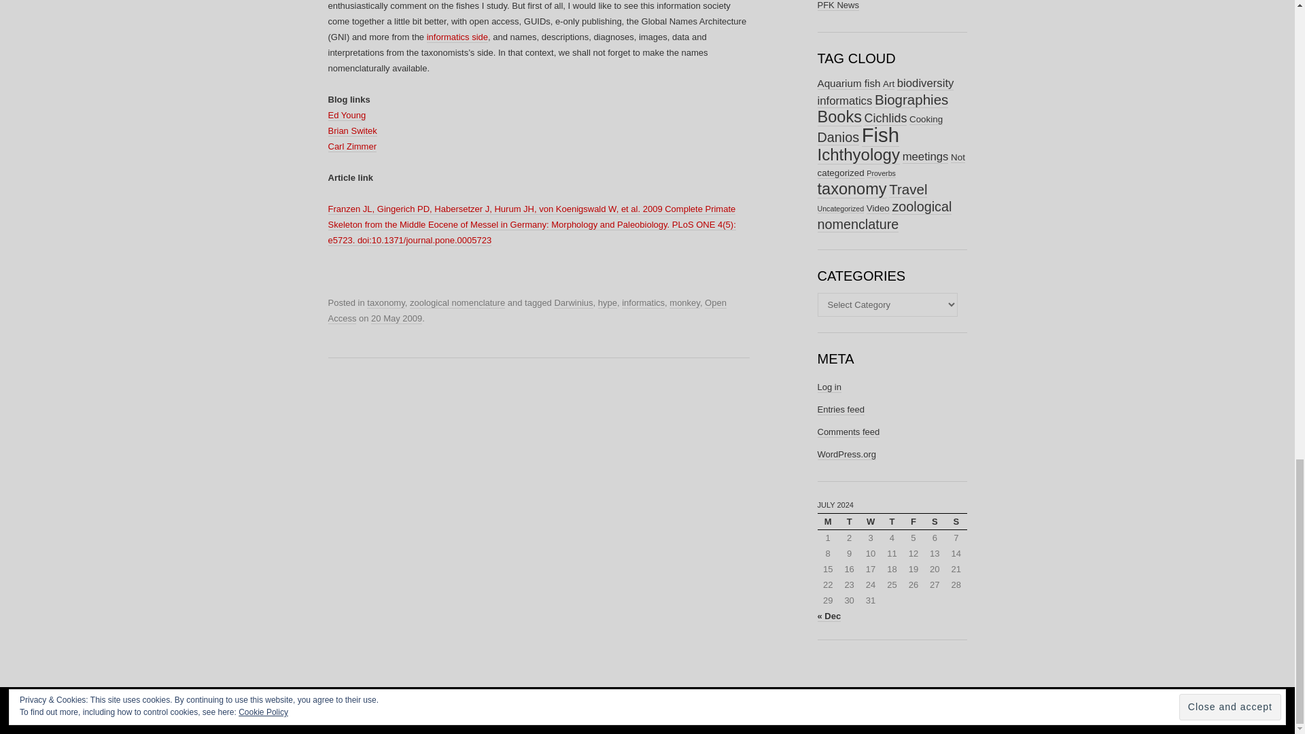 The height and width of the screenshot is (734, 1305). What do you see at coordinates (850, 521) in the screenshot?
I see `Tuesday` at bounding box center [850, 521].